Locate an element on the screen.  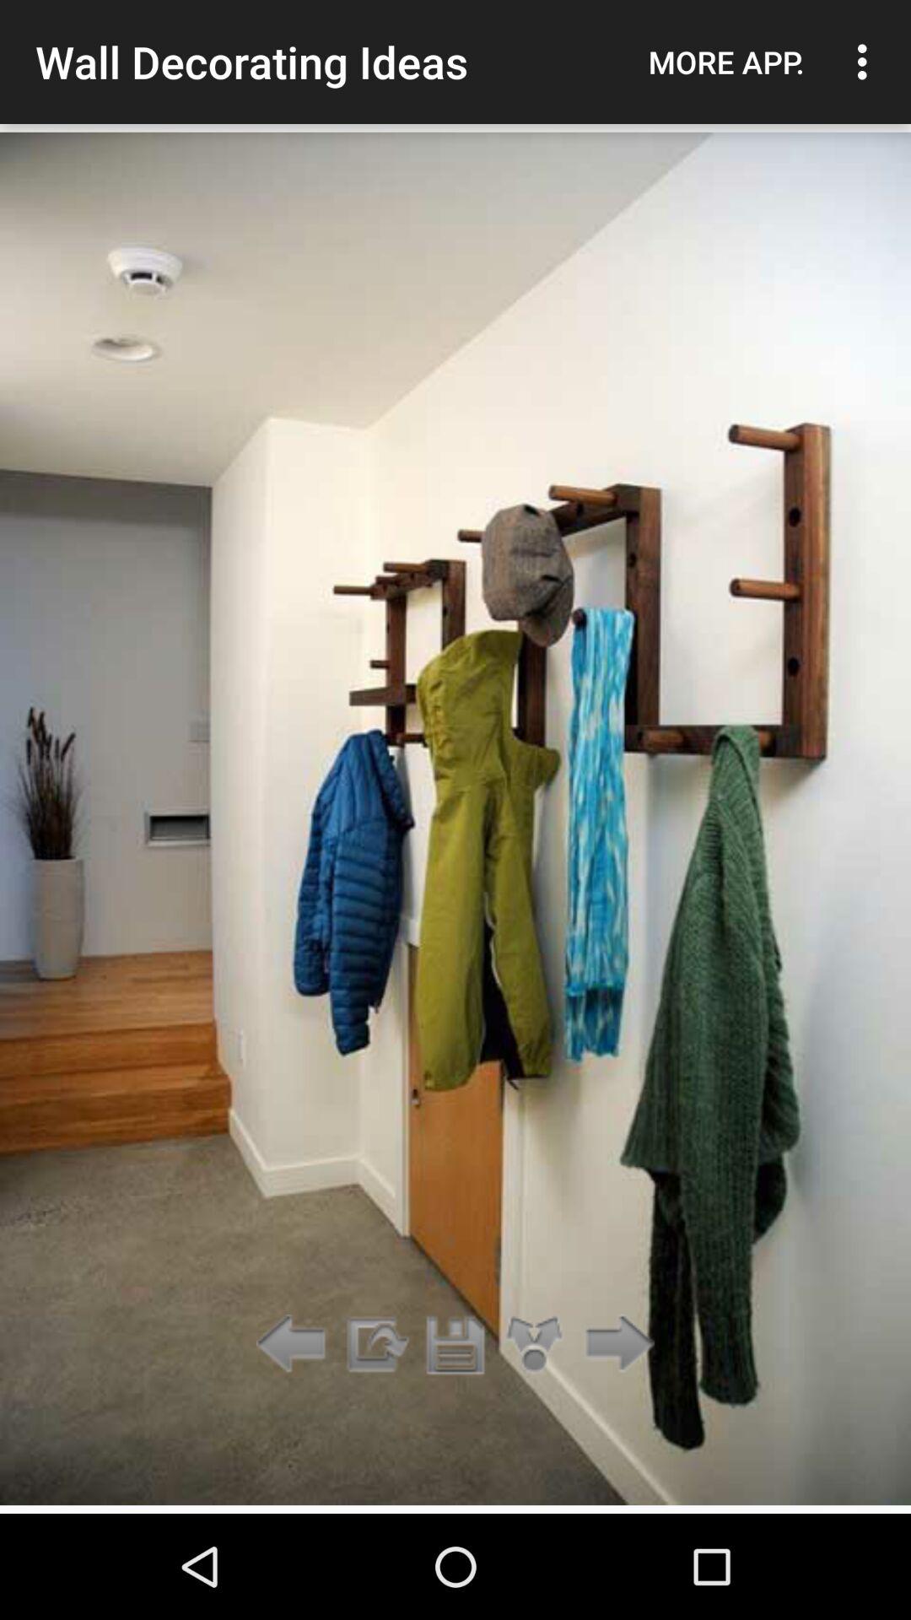
scroll until more app. item is located at coordinates (726, 62).